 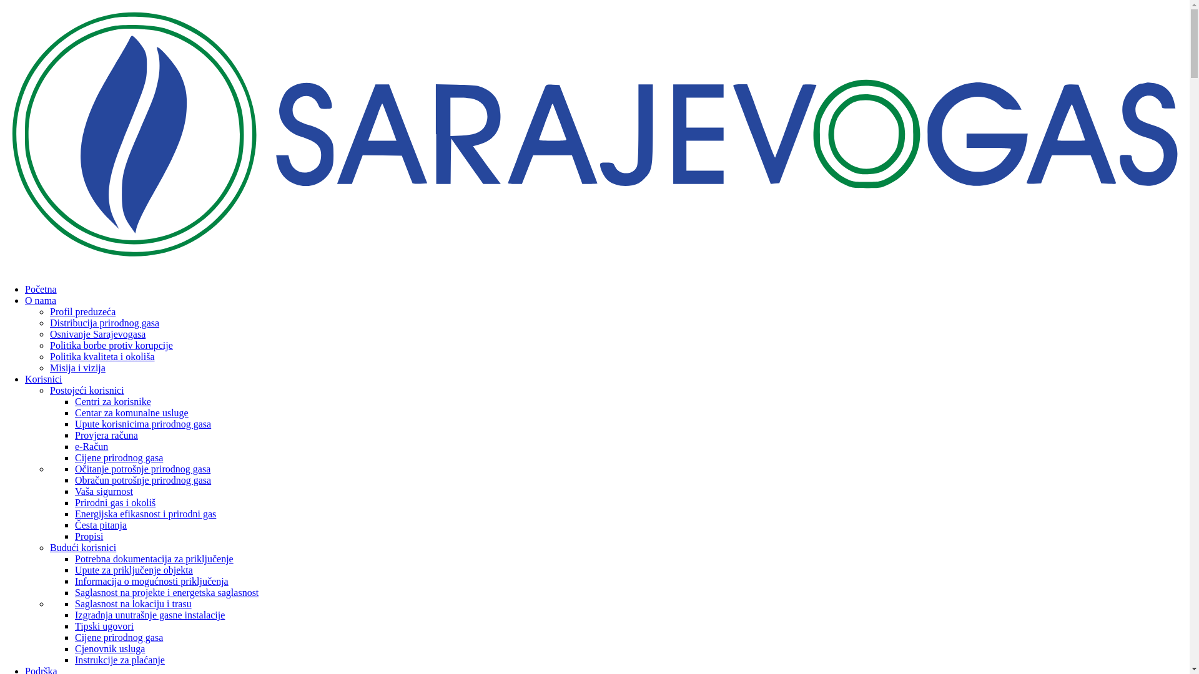 I want to click on Politika borbe protiv korupcije, so click(x=111, y=346).